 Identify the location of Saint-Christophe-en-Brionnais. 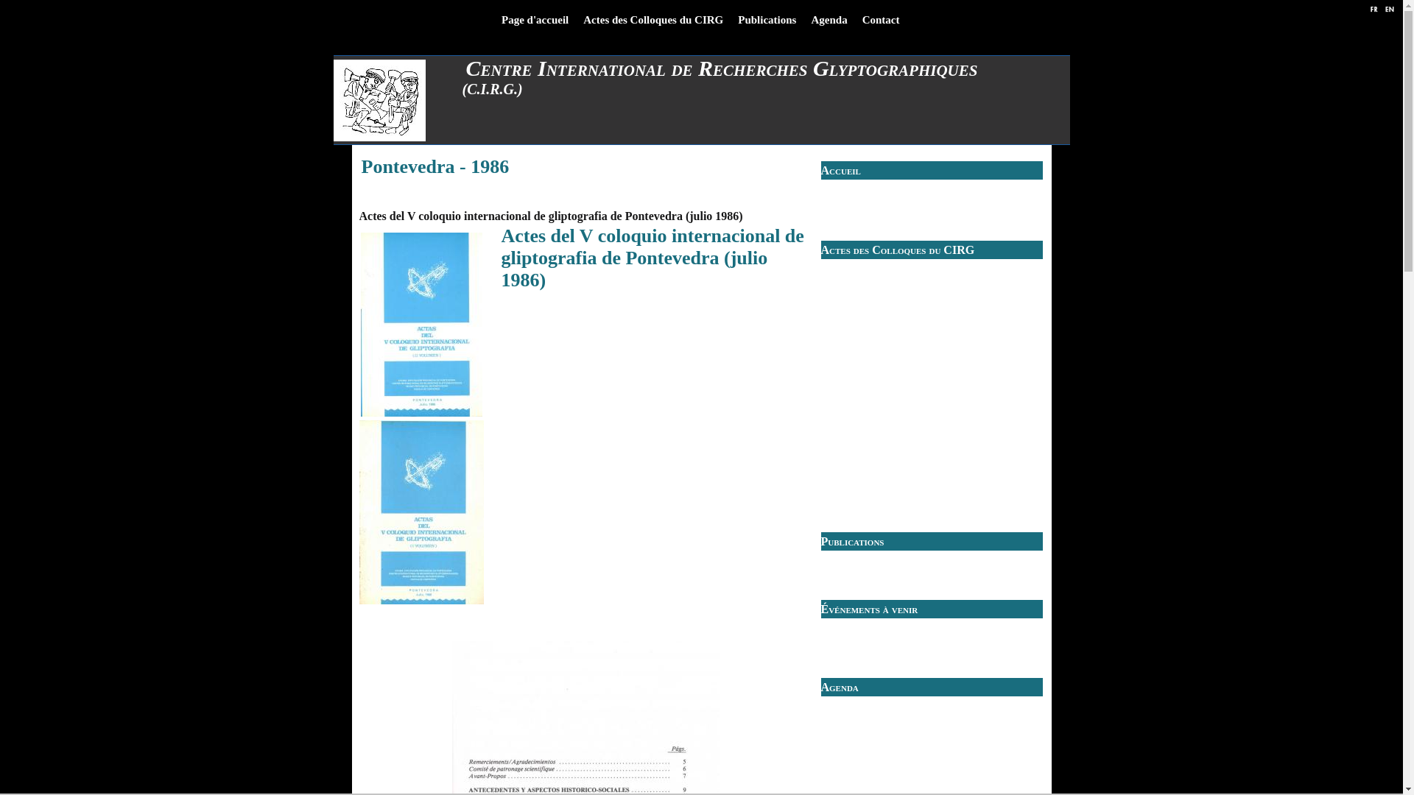
(894, 395).